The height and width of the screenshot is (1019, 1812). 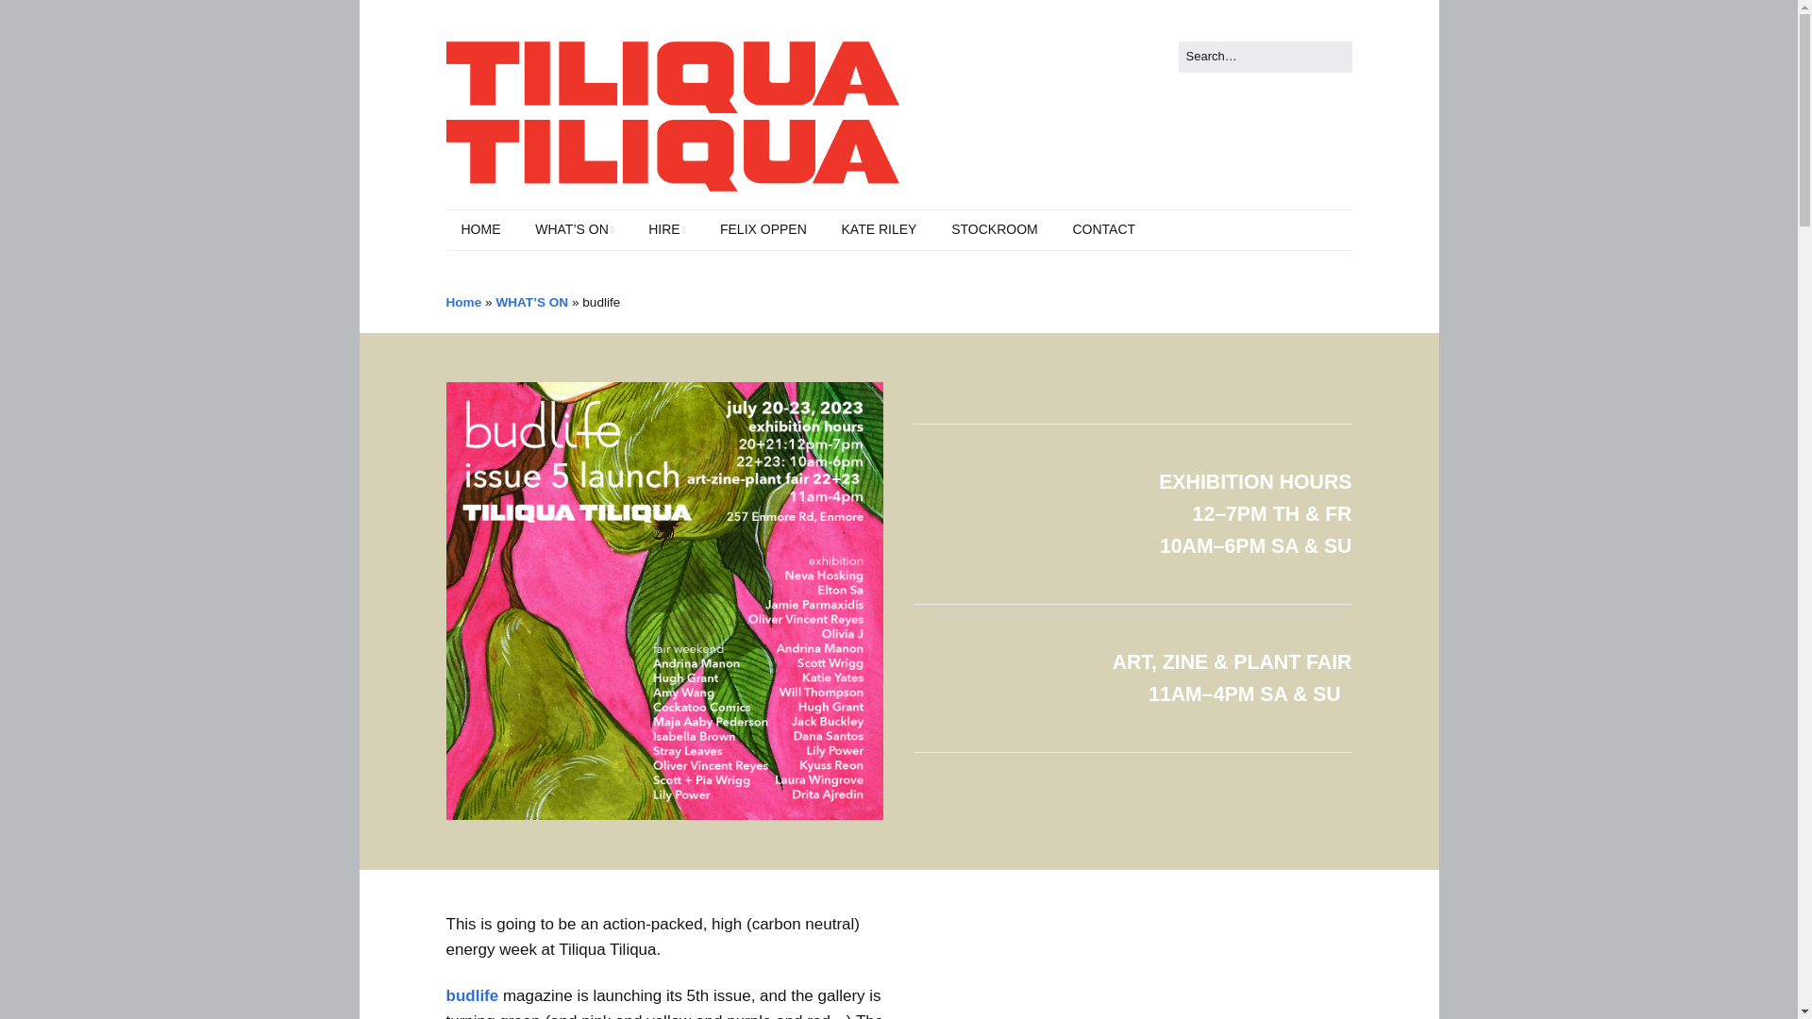 I want to click on FELIX OPPEN, so click(x=763, y=229).